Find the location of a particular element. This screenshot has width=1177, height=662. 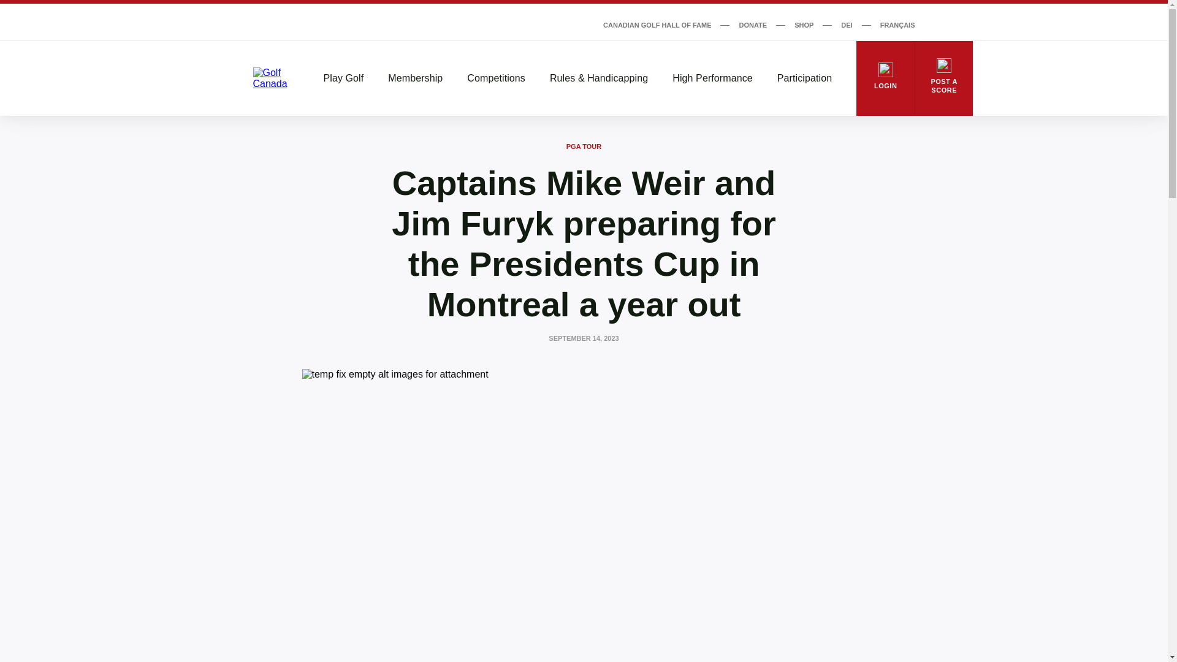

Participation is located at coordinates (804, 78).